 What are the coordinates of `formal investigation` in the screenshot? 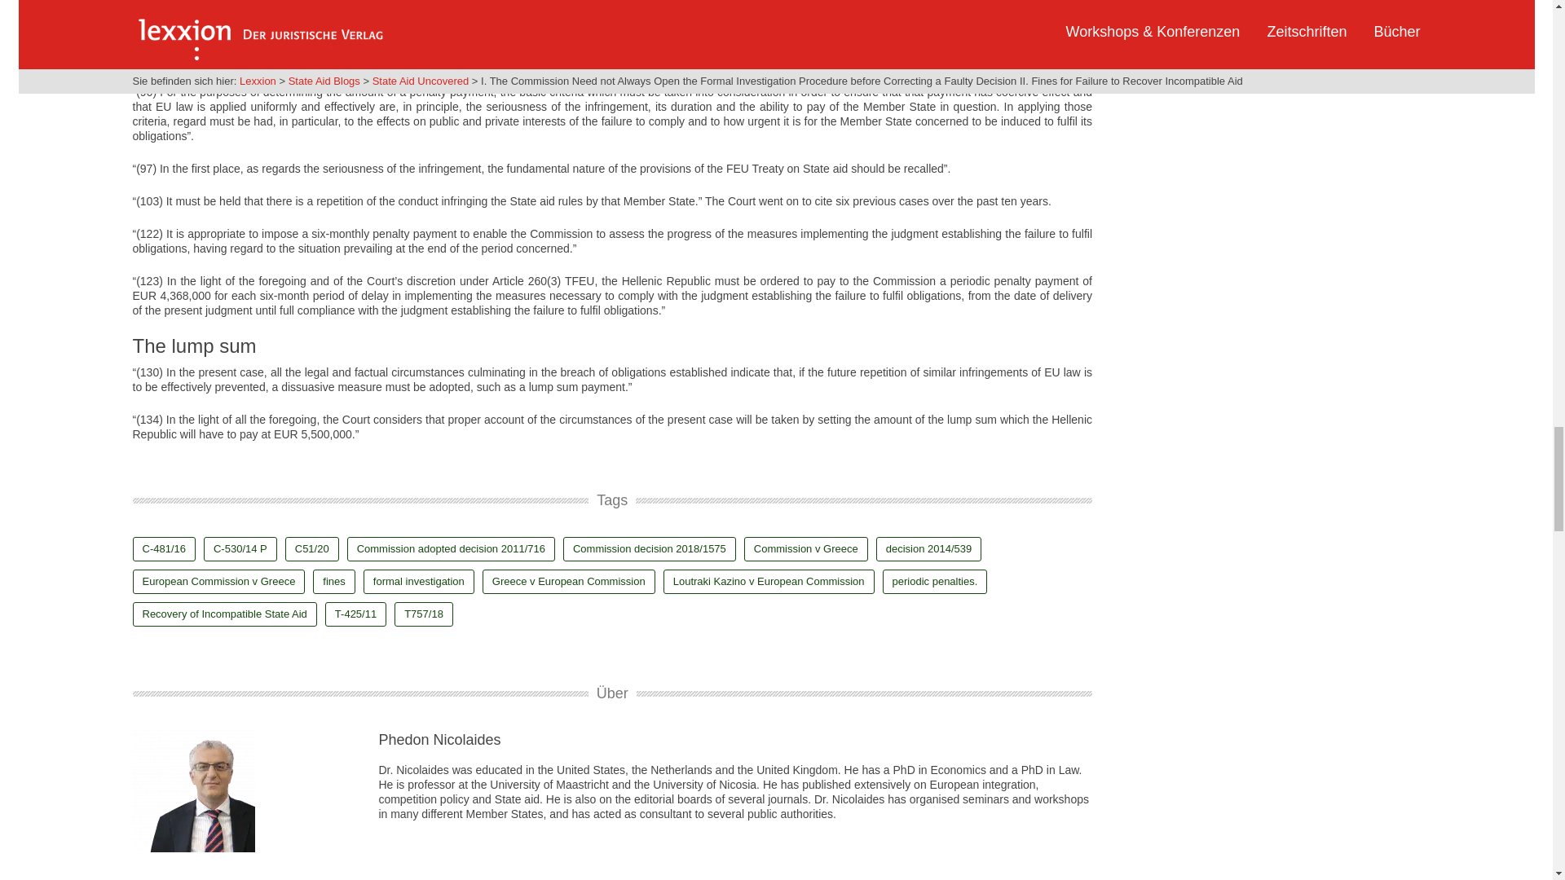 It's located at (418, 582).